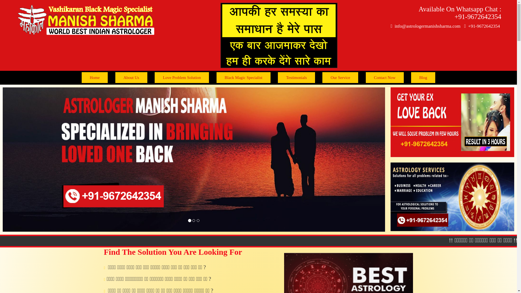 Image resolution: width=521 pixels, height=293 pixels. What do you see at coordinates (385, 77) in the screenshot?
I see `Contact Now` at bounding box center [385, 77].